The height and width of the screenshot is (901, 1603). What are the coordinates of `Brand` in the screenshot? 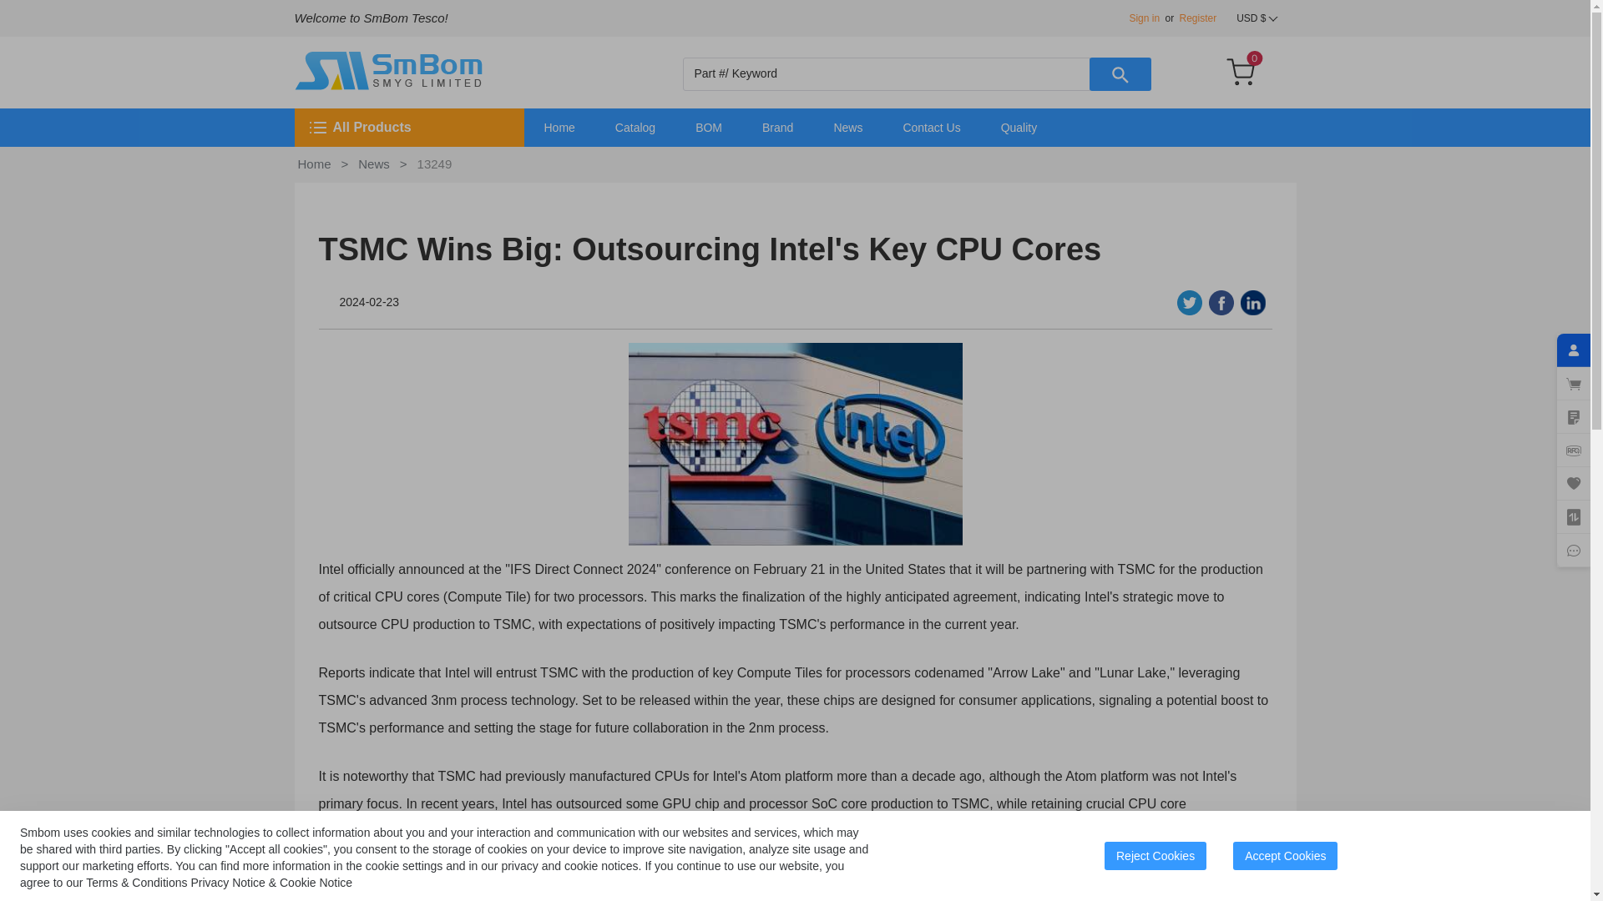 It's located at (776, 127).